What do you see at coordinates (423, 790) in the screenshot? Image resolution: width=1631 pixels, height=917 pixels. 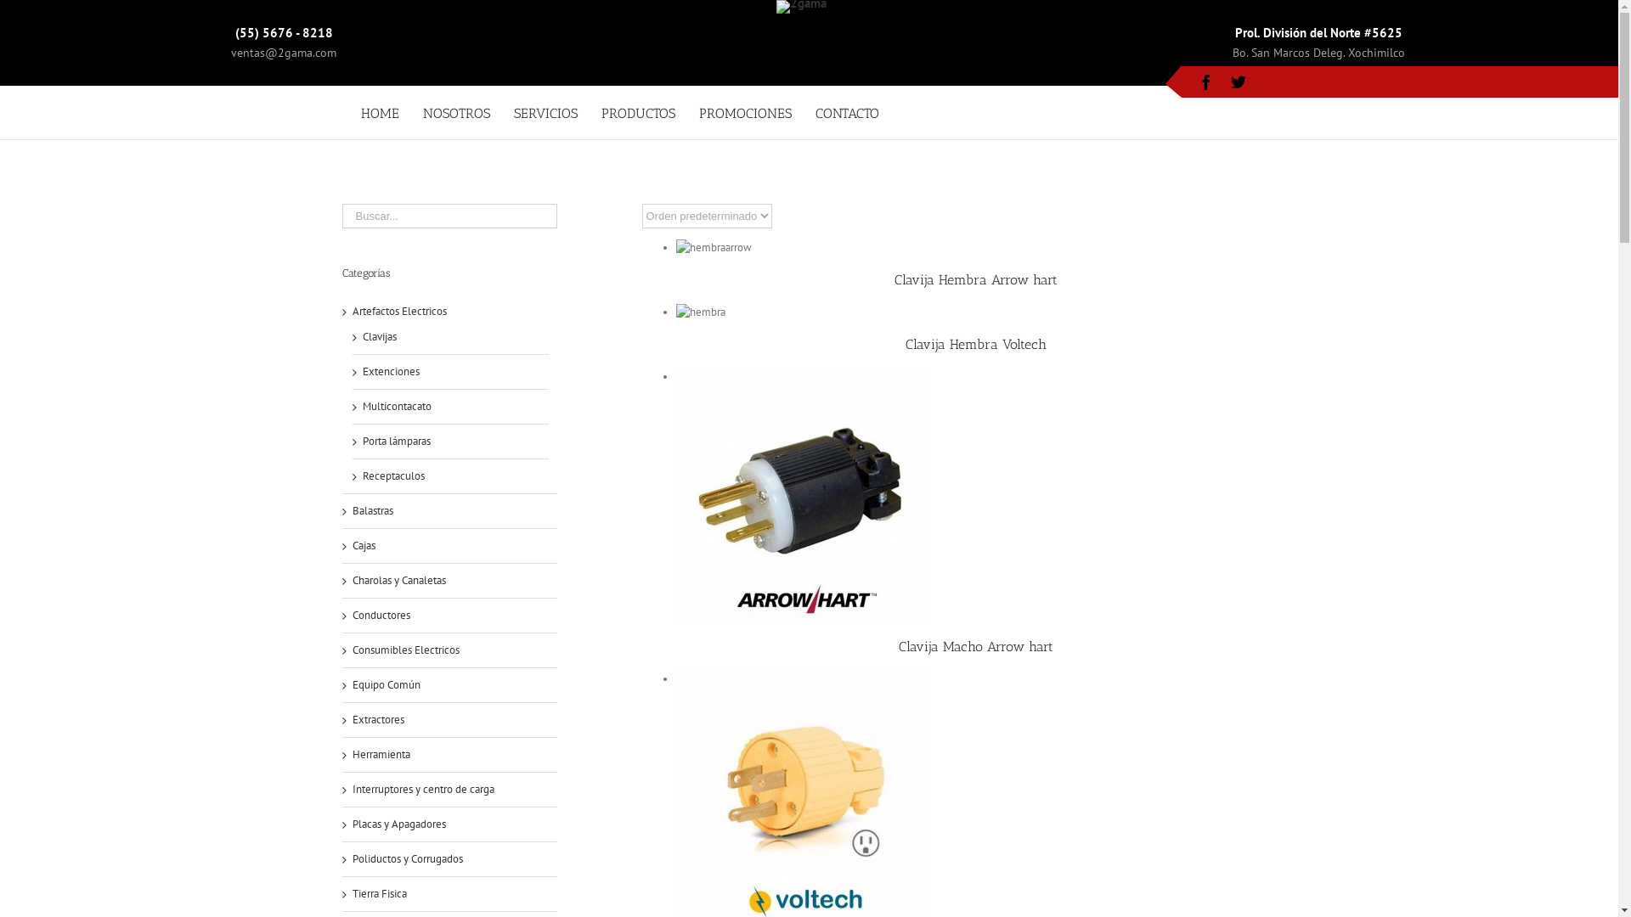 I see `Interruptores y centro de carga` at bounding box center [423, 790].